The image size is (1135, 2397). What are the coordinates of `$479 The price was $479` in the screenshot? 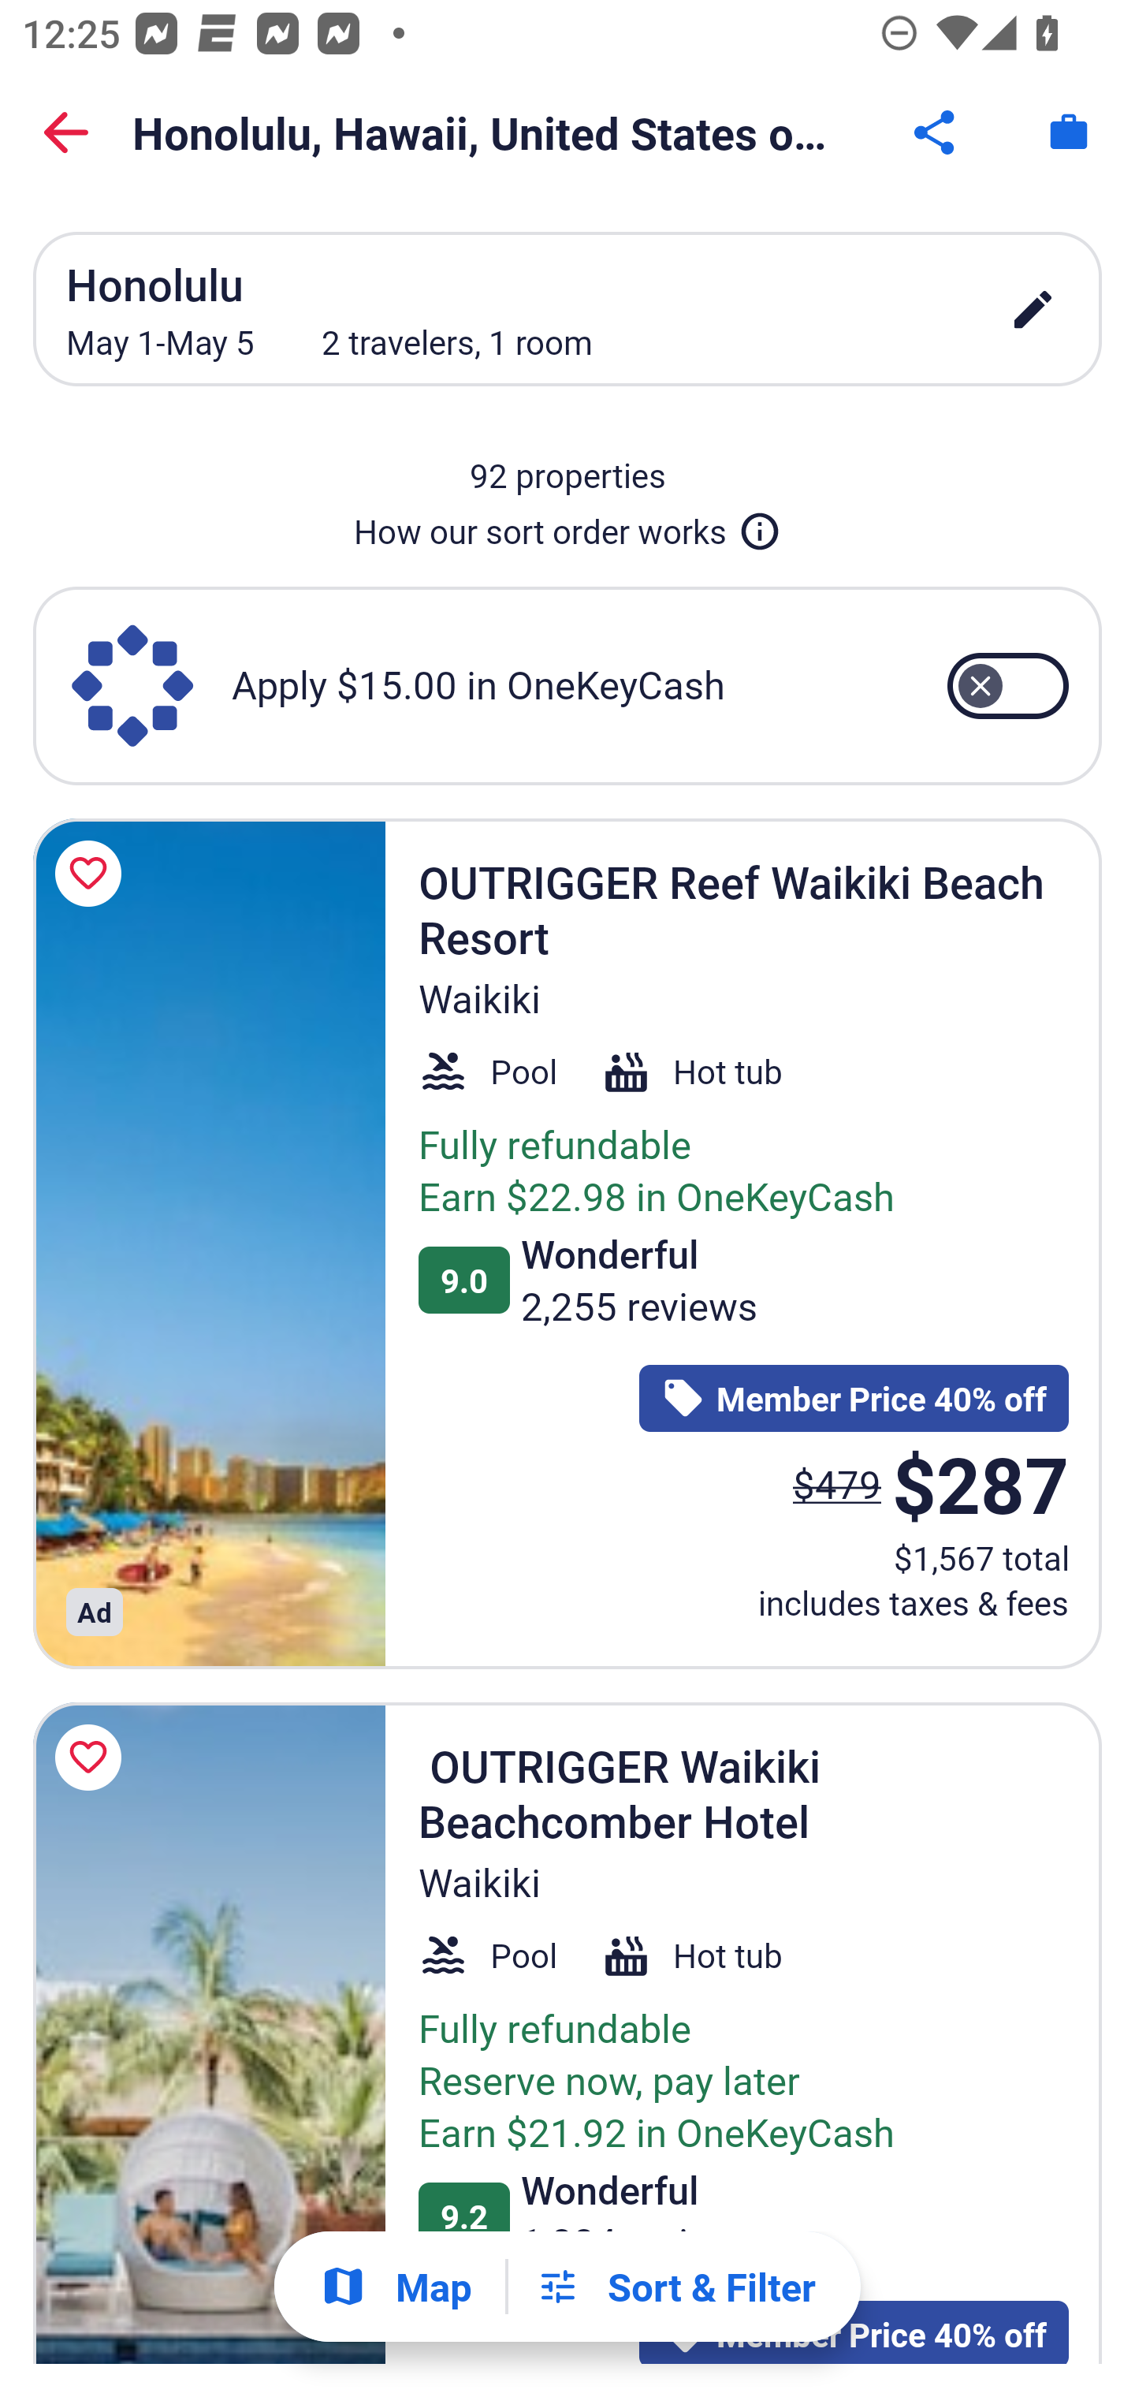 It's located at (837, 1483).